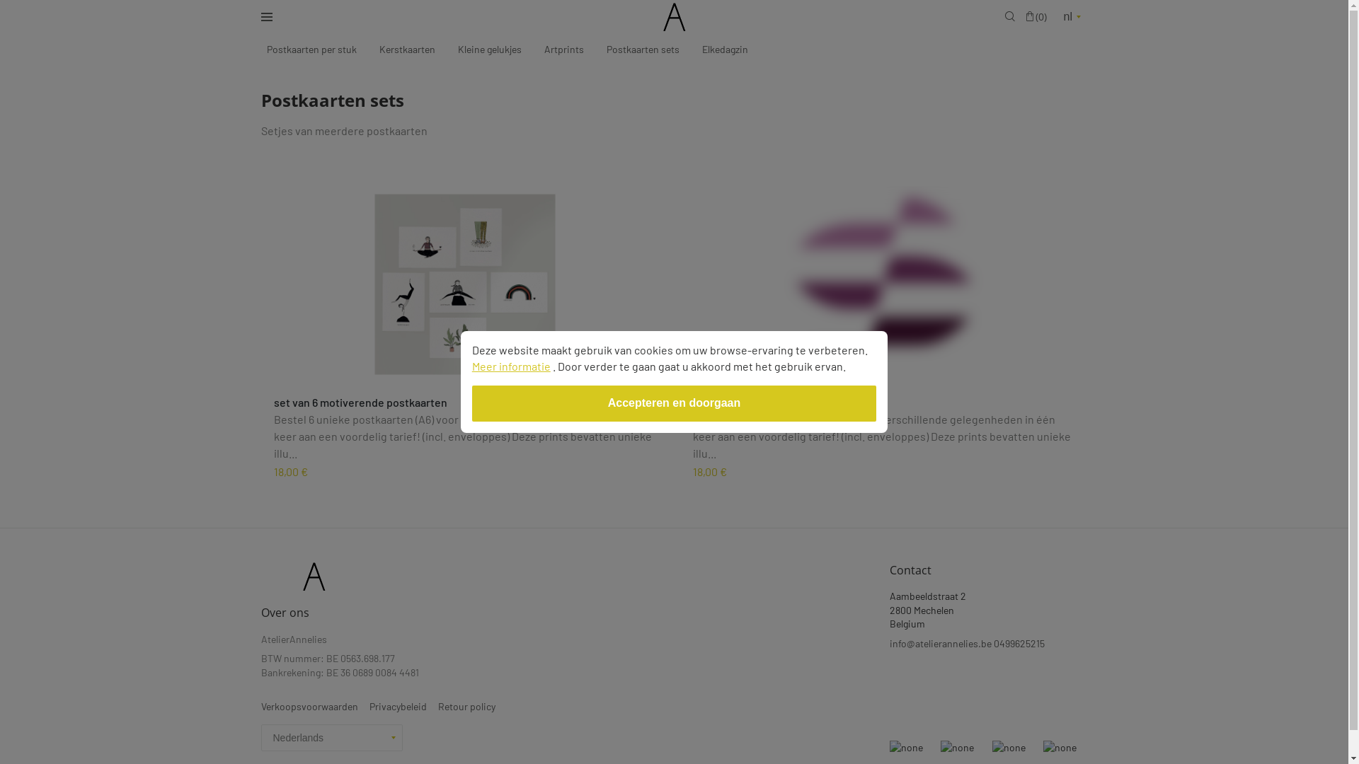 The height and width of the screenshot is (764, 1359). What do you see at coordinates (725, 50) in the screenshot?
I see `Elkedagzin` at bounding box center [725, 50].